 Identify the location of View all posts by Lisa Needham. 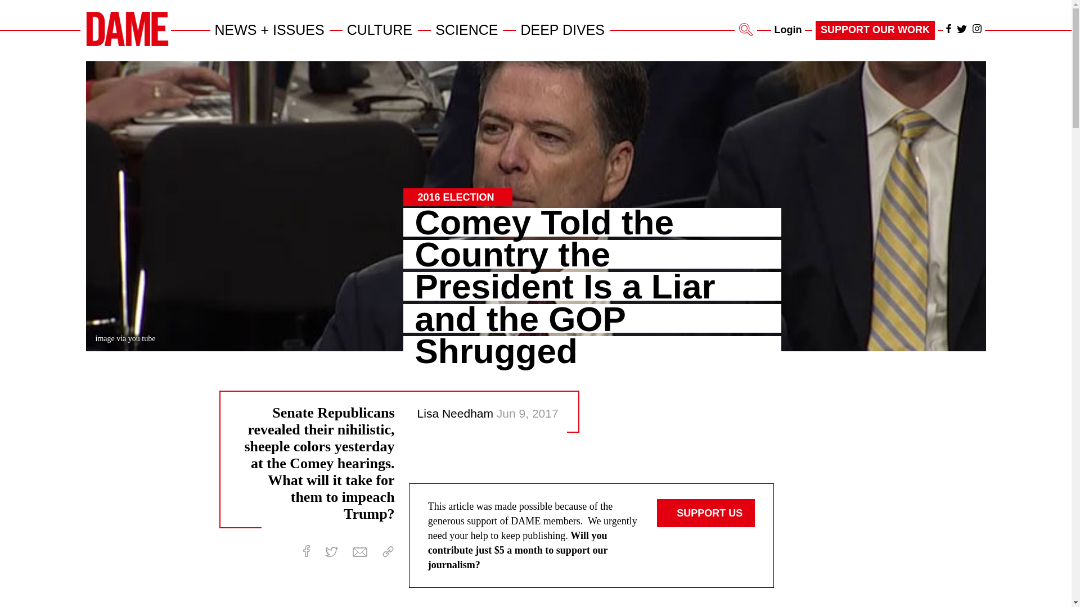
(457, 413).